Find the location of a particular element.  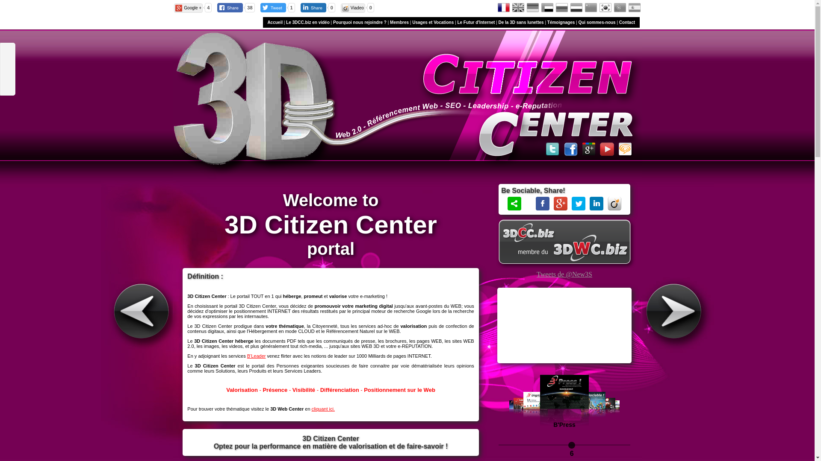

Tweets de @New3S is located at coordinates (564, 274).